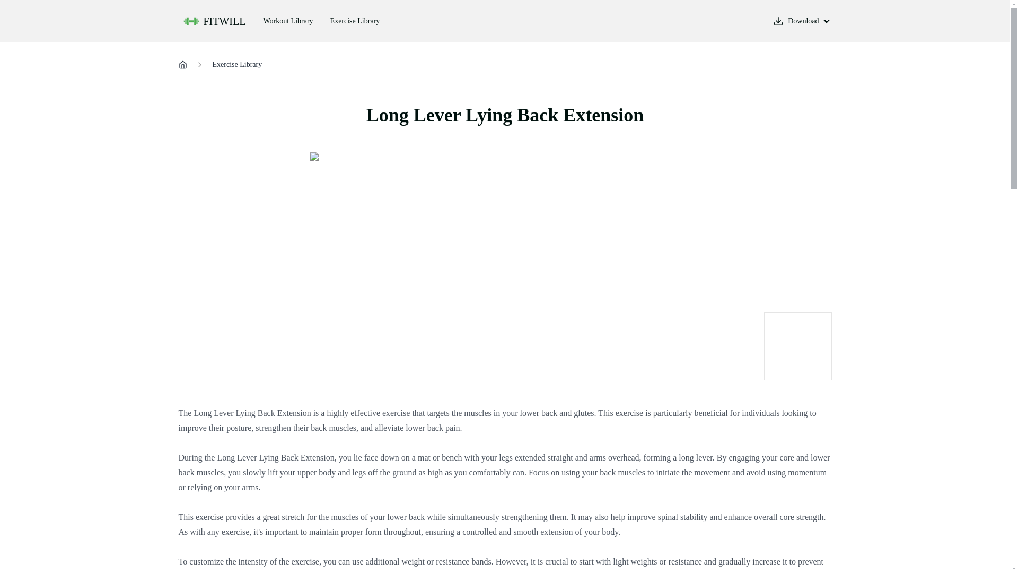 This screenshot has height=573, width=1018. What do you see at coordinates (355, 21) in the screenshot?
I see `Exercise Library` at bounding box center [355, 21].